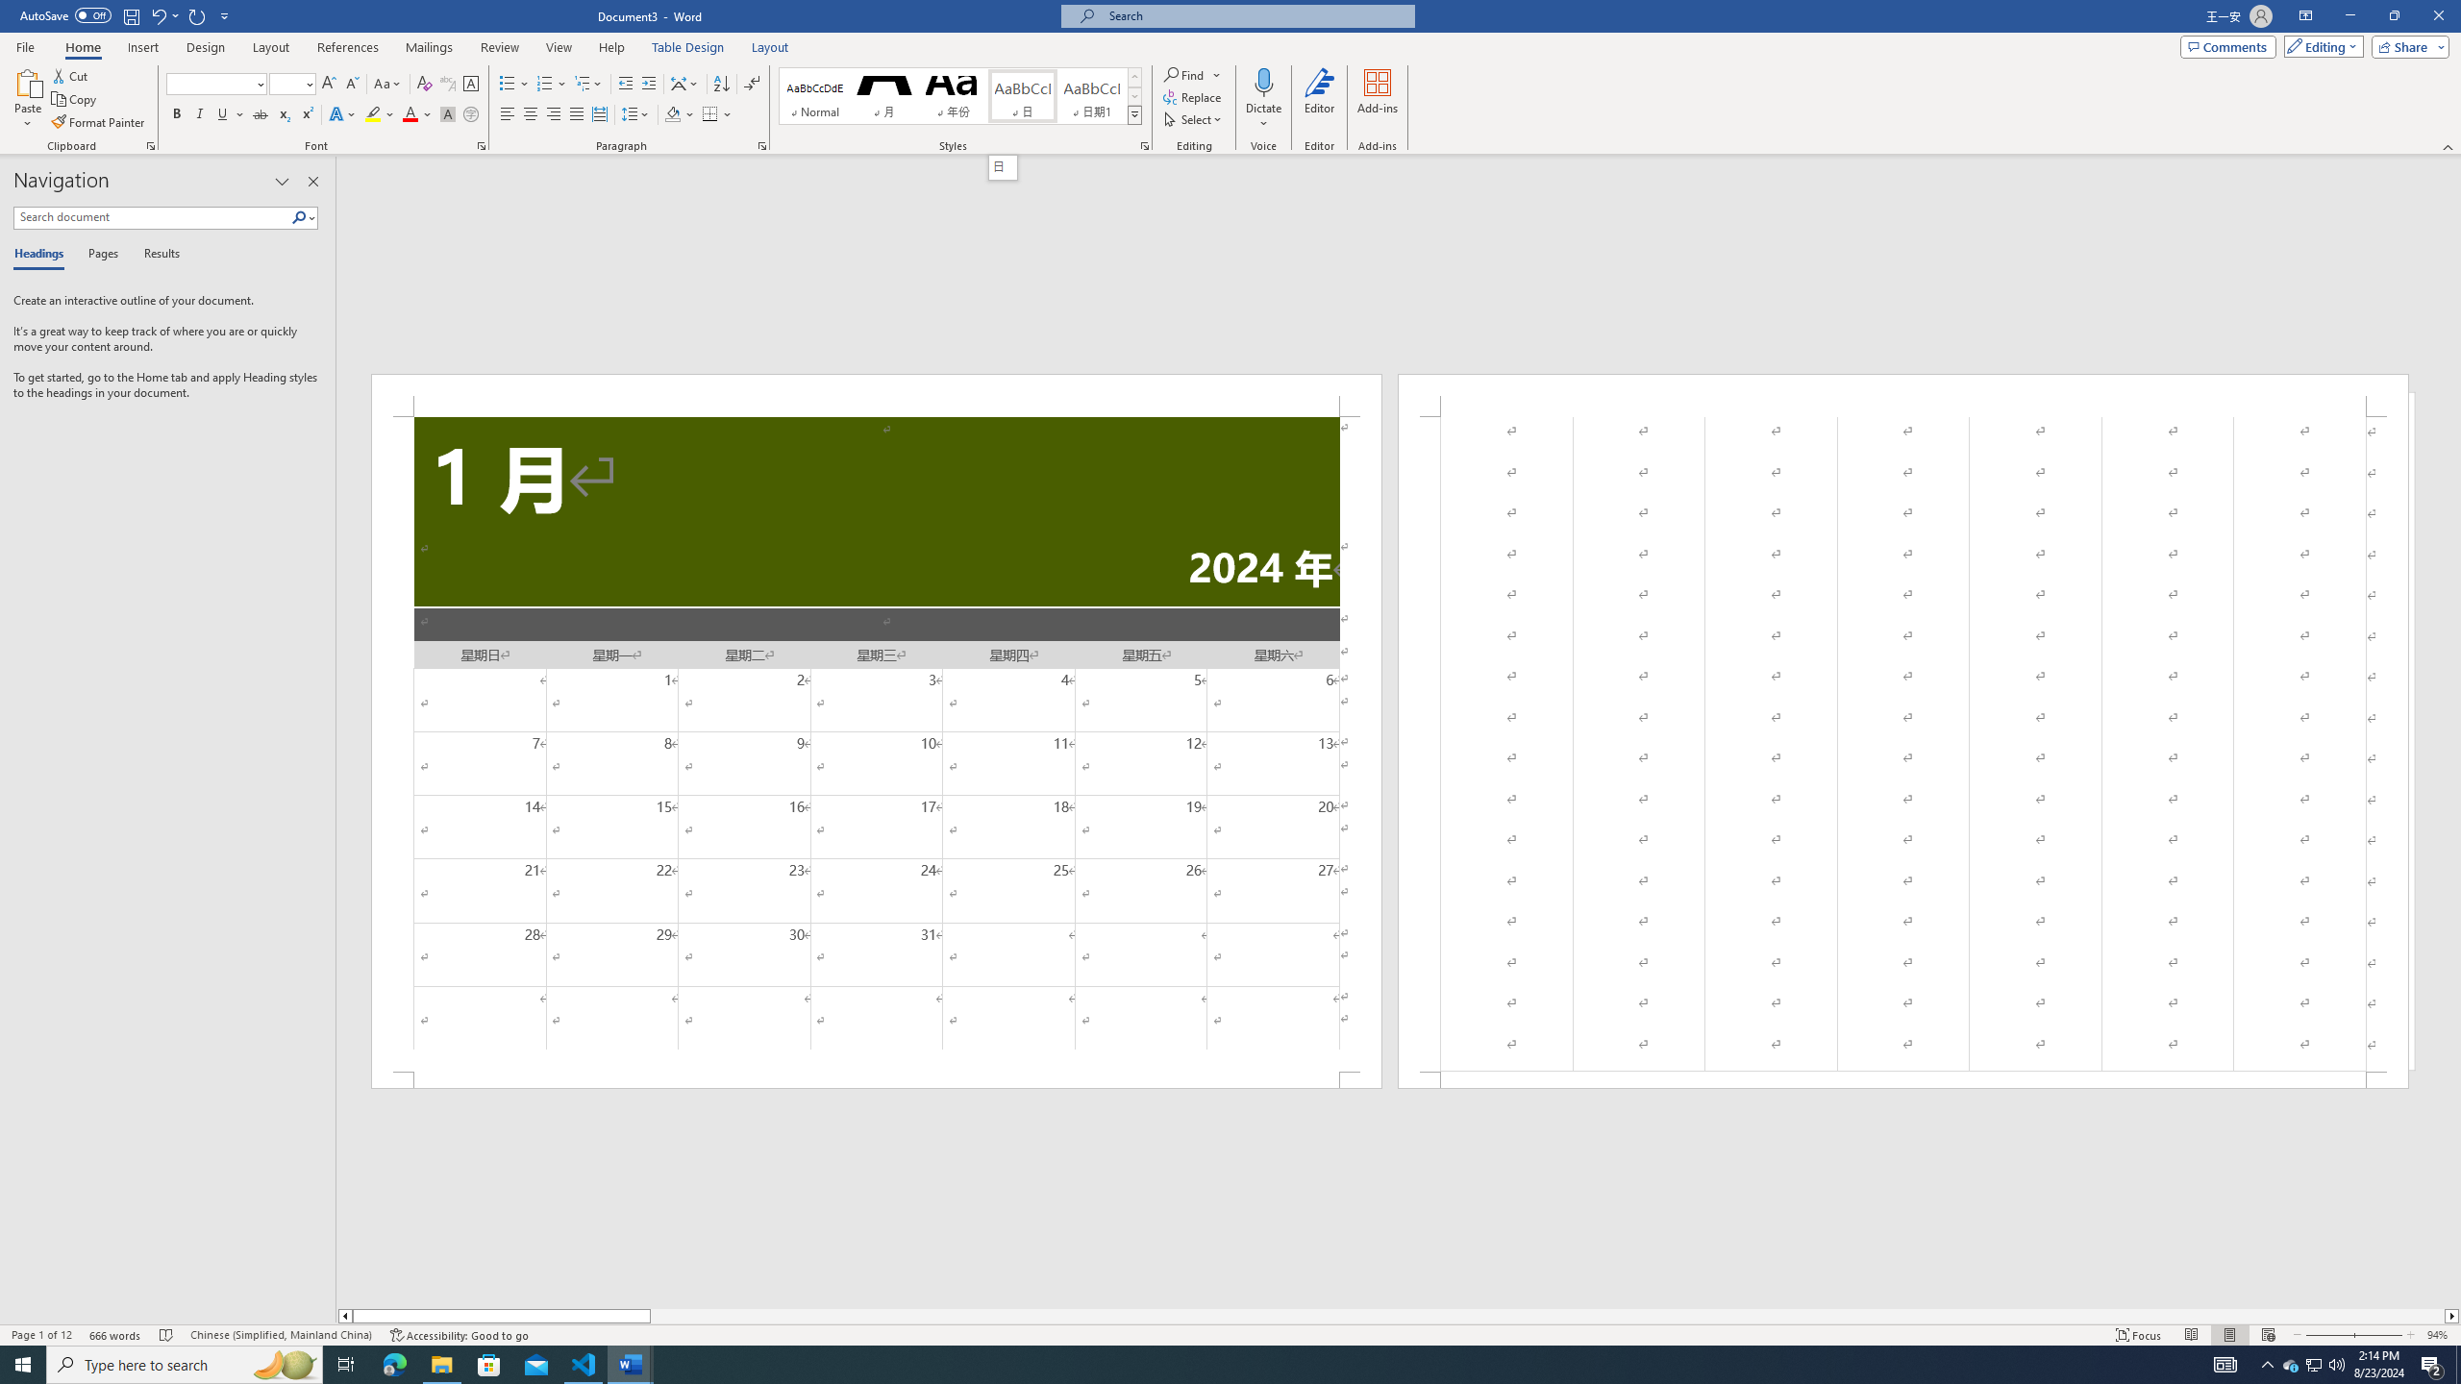  I want to click on Page right, so click(1546, 1316).